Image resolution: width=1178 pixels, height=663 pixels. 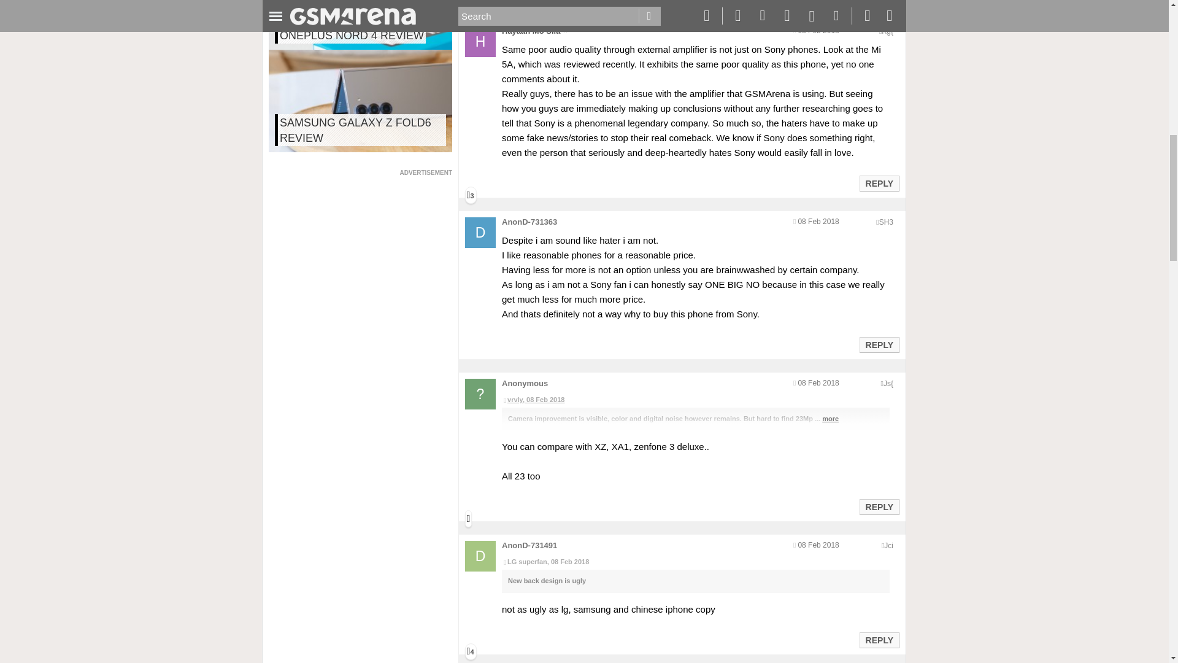 What do you see at coordinates (879, 506) in the screenshot?
I see `Reply to this post` at bounding box center [879, 506].